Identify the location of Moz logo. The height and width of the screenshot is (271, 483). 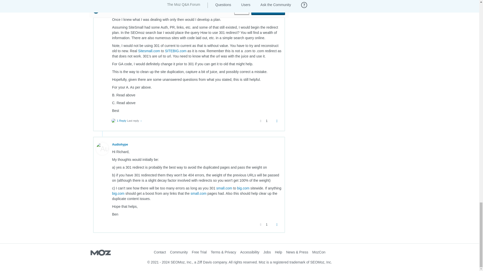
(101, 253).